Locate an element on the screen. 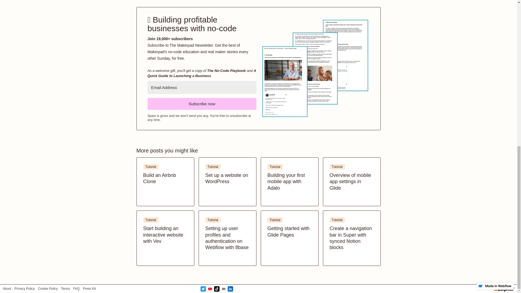 The width and height of the screenshot is (521, 293). Subscribe now is located at coordinates (227, 182).